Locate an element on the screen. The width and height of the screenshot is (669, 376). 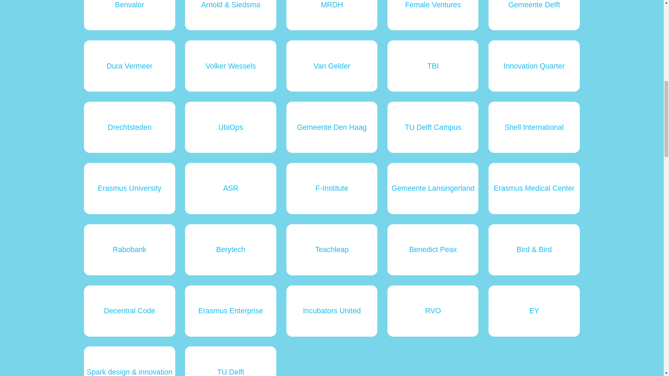
Erasmus Medical Center is located at coordinates (534, 188).